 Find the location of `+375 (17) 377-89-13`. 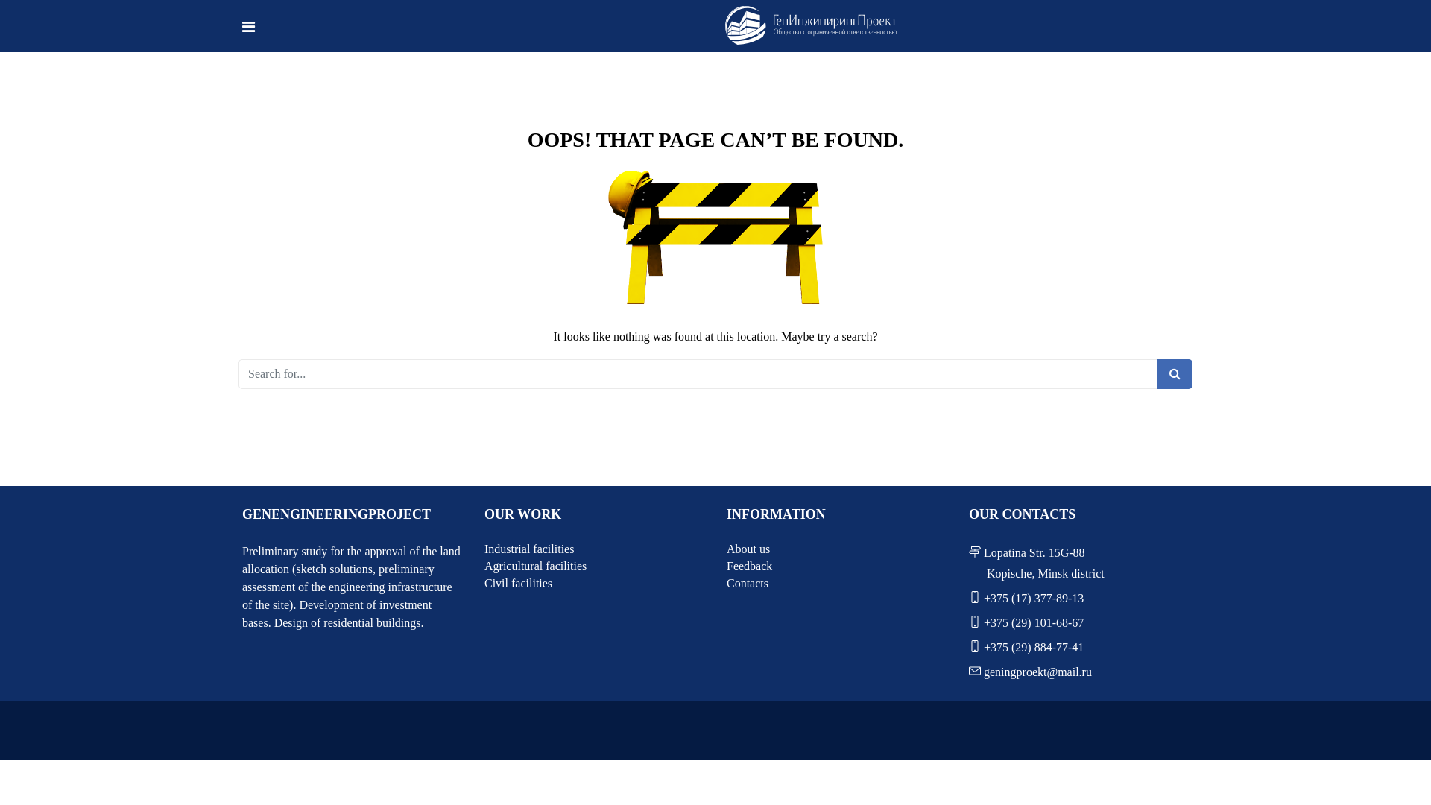

+375 (17) 377-89-13 is located at coordinates (1032, 598).